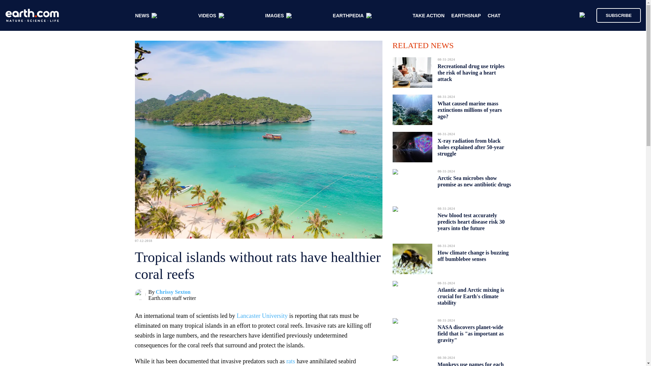  I want to click on rats, so click(290, 361).